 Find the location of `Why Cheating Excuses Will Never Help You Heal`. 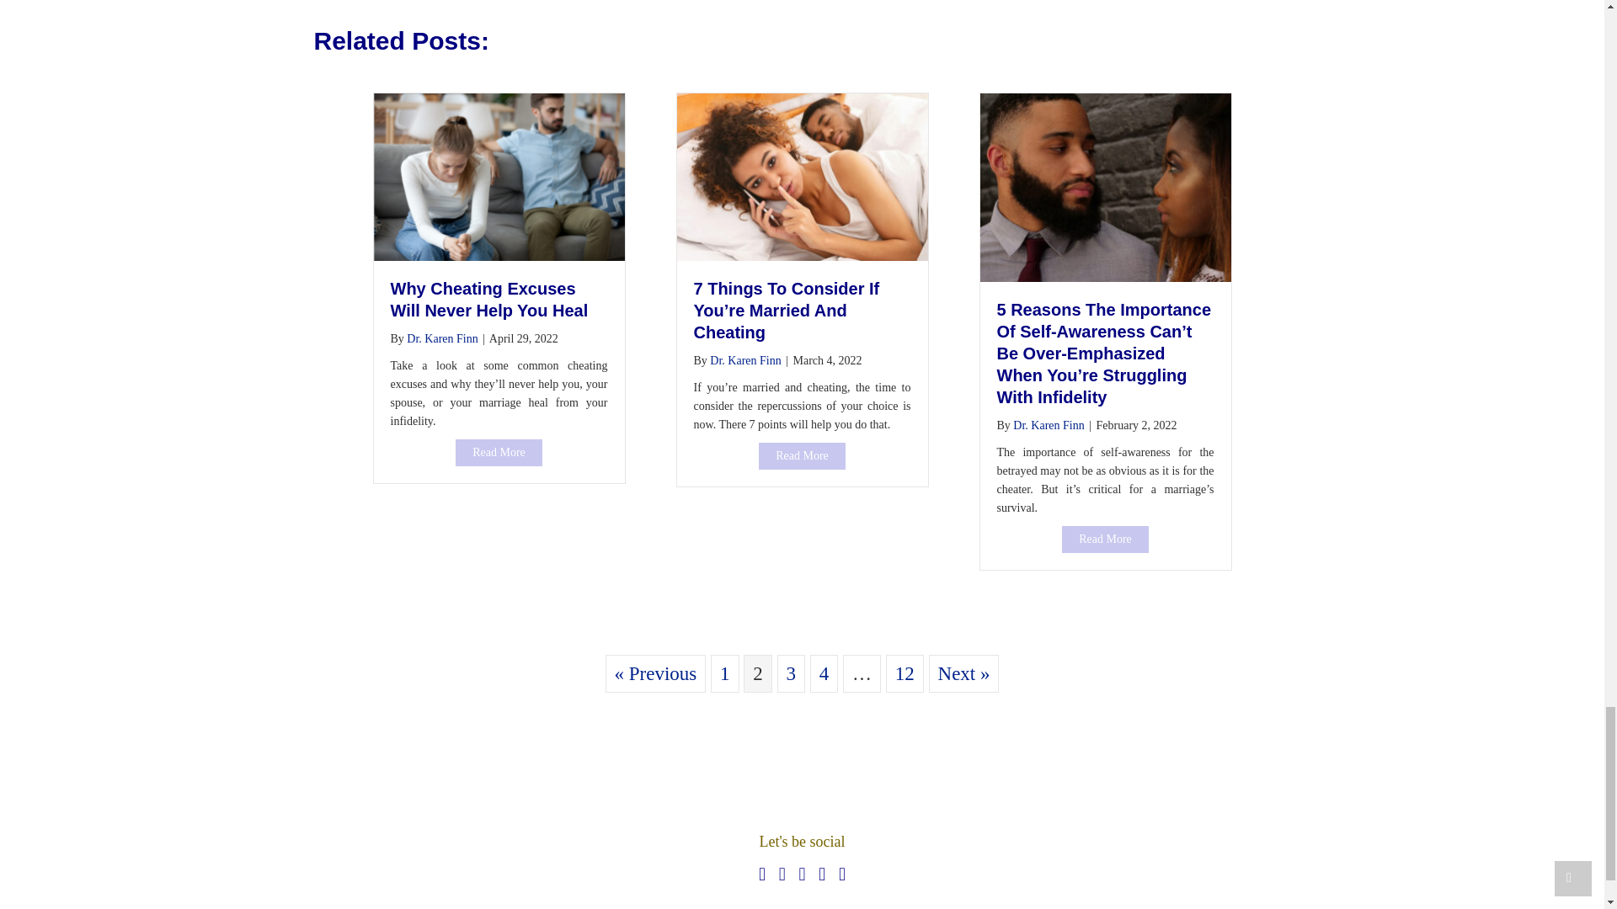

Why Cheating Excuses Will Never Help You Heal is located at coordinates (489, 300).